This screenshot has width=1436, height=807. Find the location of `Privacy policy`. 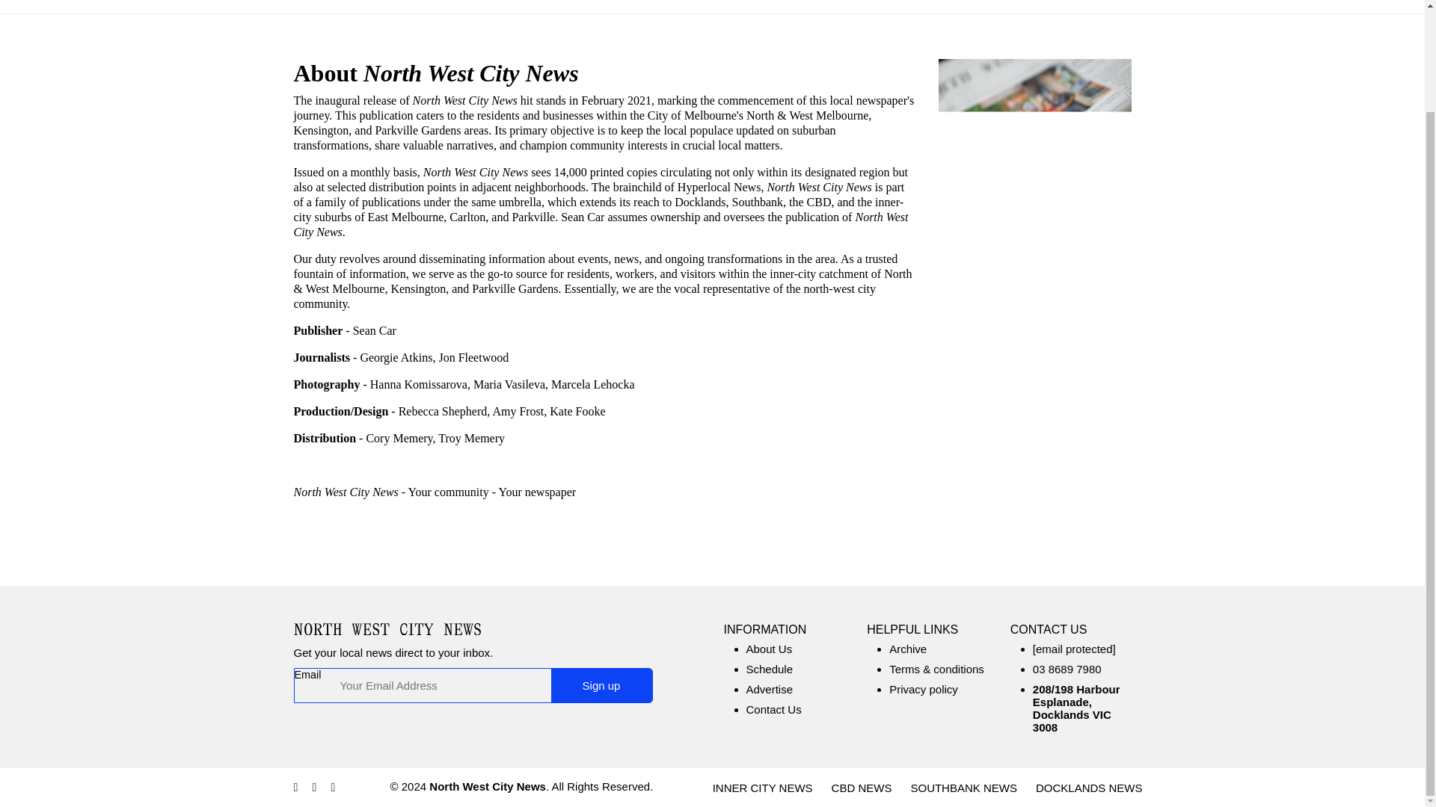

Privacy policy is located at coordinates (923, 689).